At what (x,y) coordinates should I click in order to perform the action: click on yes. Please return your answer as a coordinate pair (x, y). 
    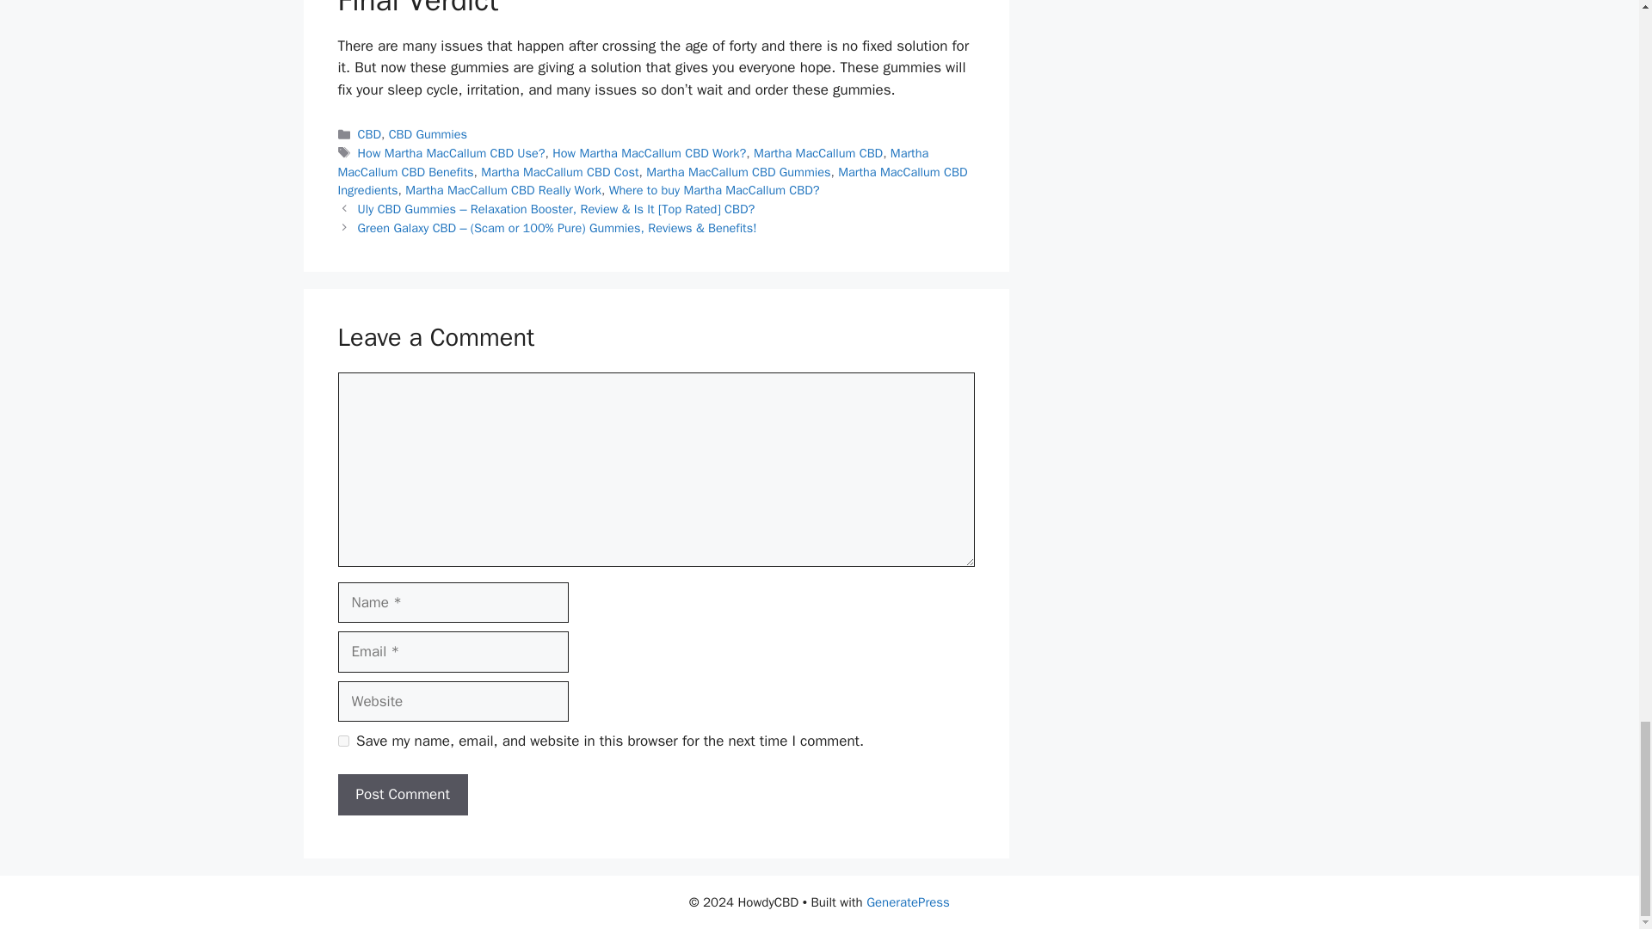
    Looking at the image, I should click on (342, 741).